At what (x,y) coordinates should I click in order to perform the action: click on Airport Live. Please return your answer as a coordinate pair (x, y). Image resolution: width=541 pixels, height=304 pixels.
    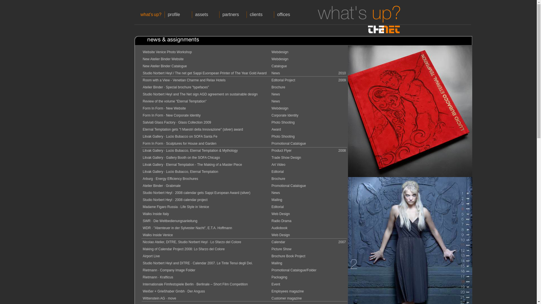
    Looking at the image, I should click on (151, 256).